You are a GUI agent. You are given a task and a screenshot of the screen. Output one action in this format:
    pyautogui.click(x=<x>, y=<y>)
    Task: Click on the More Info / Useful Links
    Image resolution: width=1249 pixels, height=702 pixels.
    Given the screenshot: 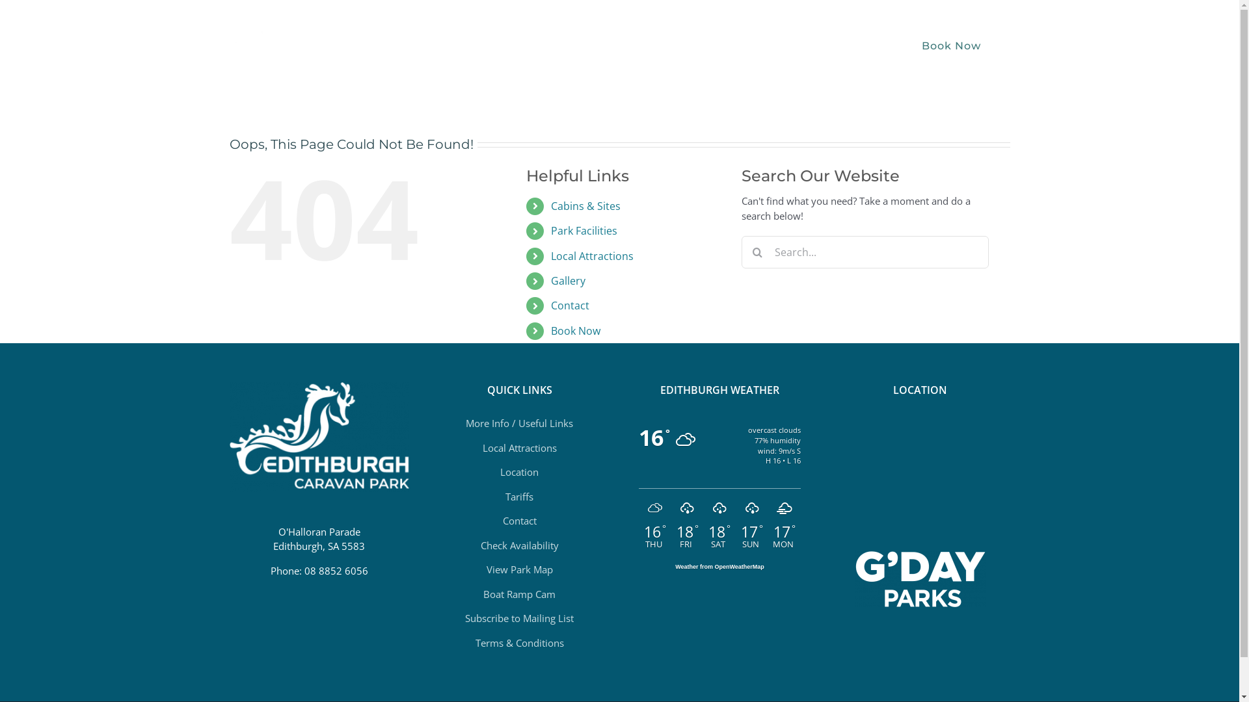 What is the action you would take?
    pyautogui.click(x=519, y=423)
    